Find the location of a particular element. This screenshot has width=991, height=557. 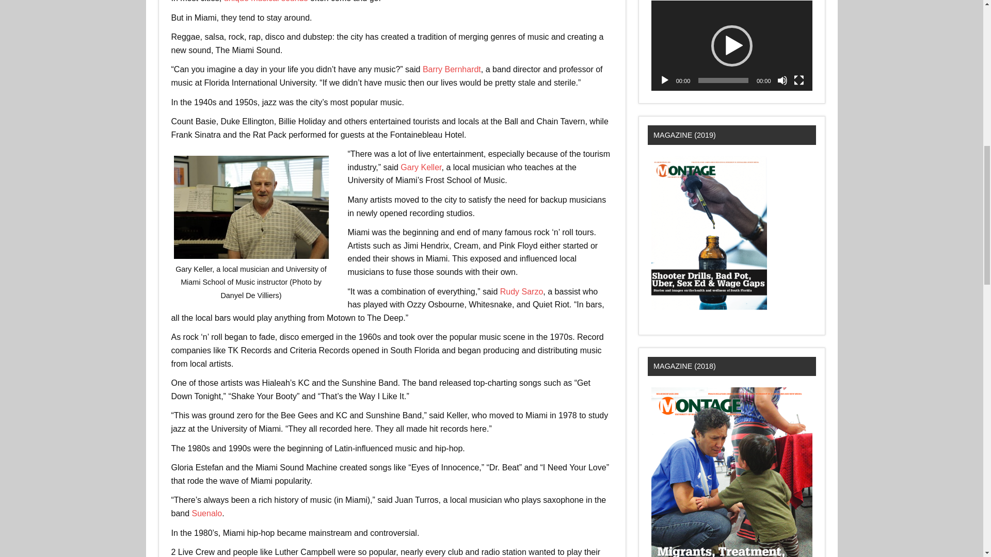

Rudy Sarzo is located at coordinates (521, 291).